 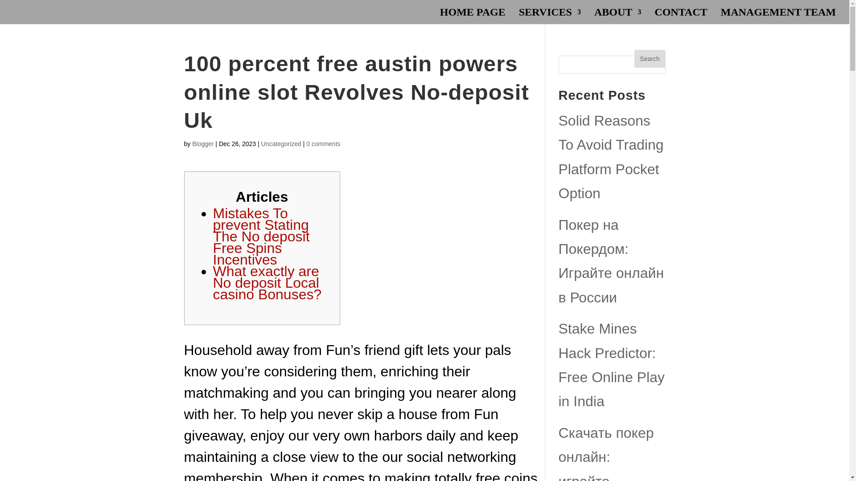 I want to click on What exactly are No deposit Local casino Bonuses?, so click(x=267, y=282).